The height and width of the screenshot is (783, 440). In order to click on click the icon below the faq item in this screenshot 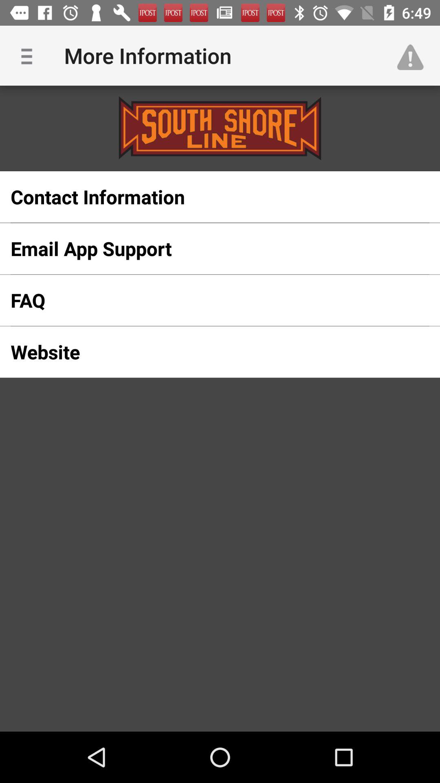, I will do `click(207, 352)`.